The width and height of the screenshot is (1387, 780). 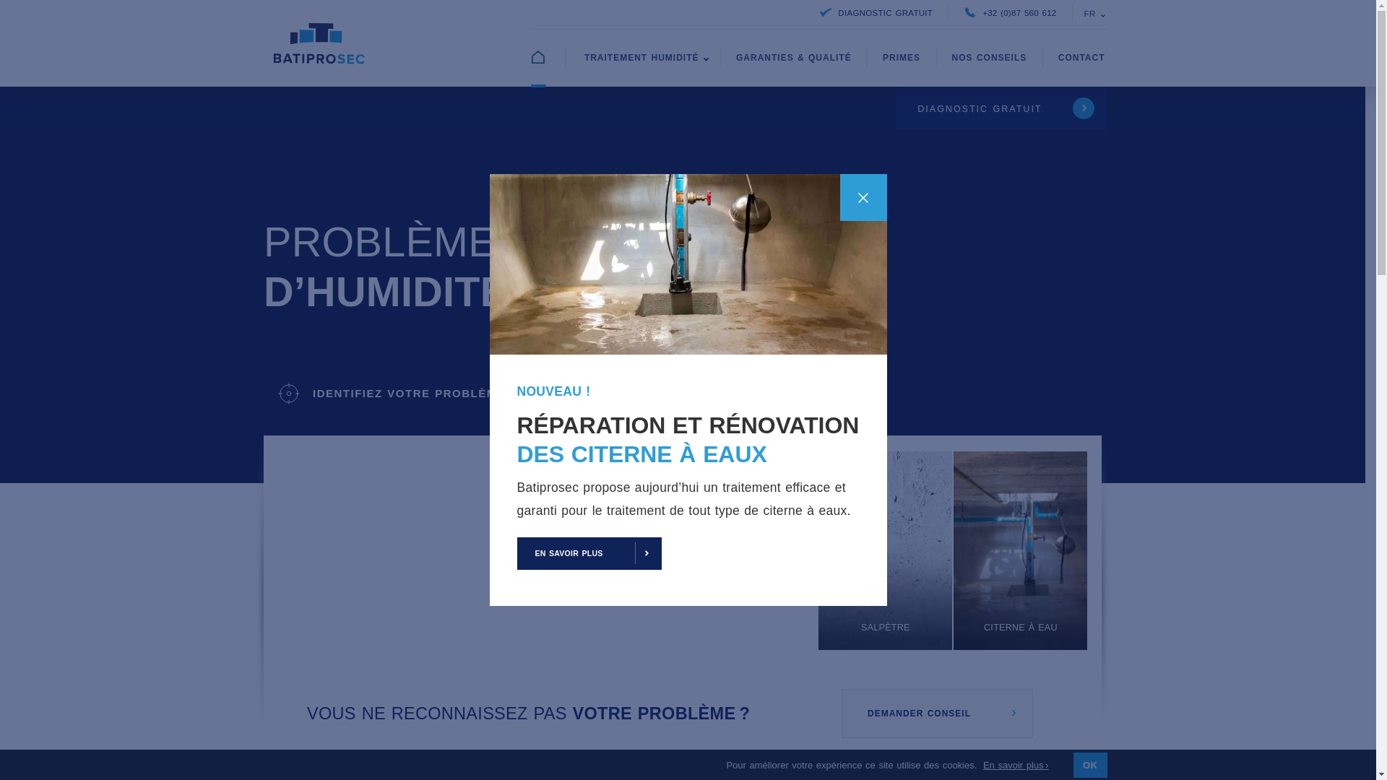 What do you see at coordinates (1082, 58) in the screenshot?
I see `CONTACT` at bounding box center [1082, 58].